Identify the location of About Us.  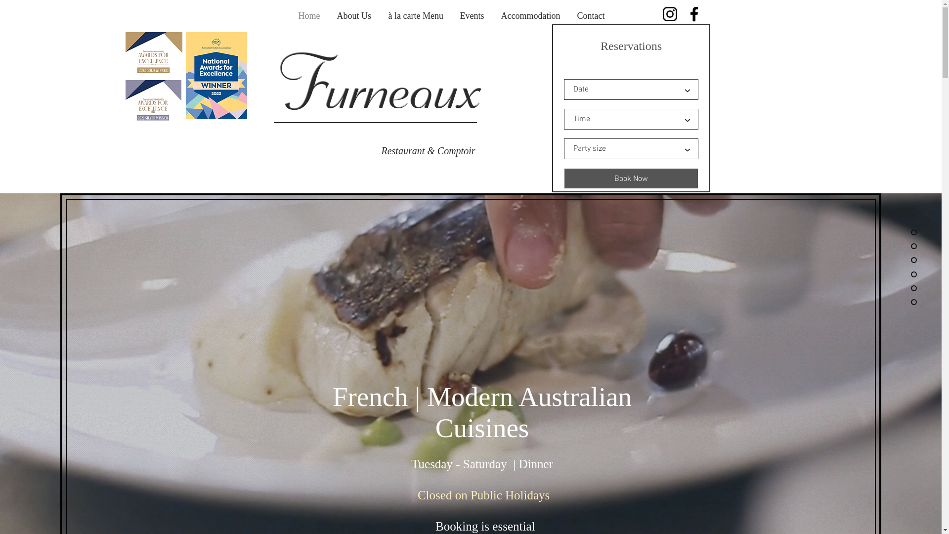
(354, 16).